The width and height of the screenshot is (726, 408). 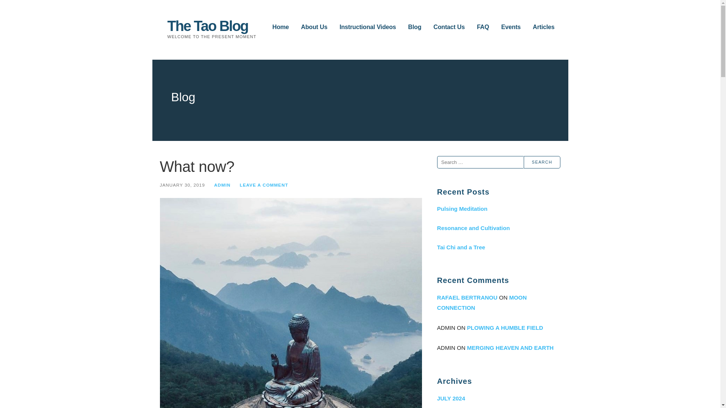 I want to click on MOON CONNECTION, so click(x=482, y=302).